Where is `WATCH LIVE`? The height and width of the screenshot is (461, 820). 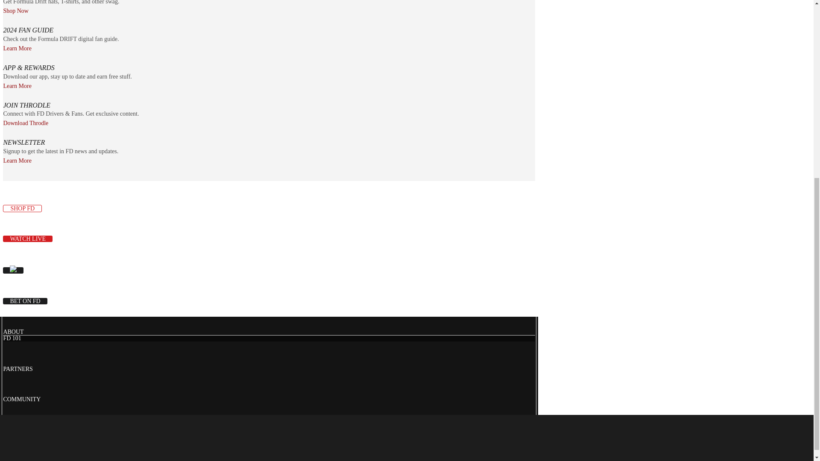 WATCH LIVE is located at coordinates (27, 239).